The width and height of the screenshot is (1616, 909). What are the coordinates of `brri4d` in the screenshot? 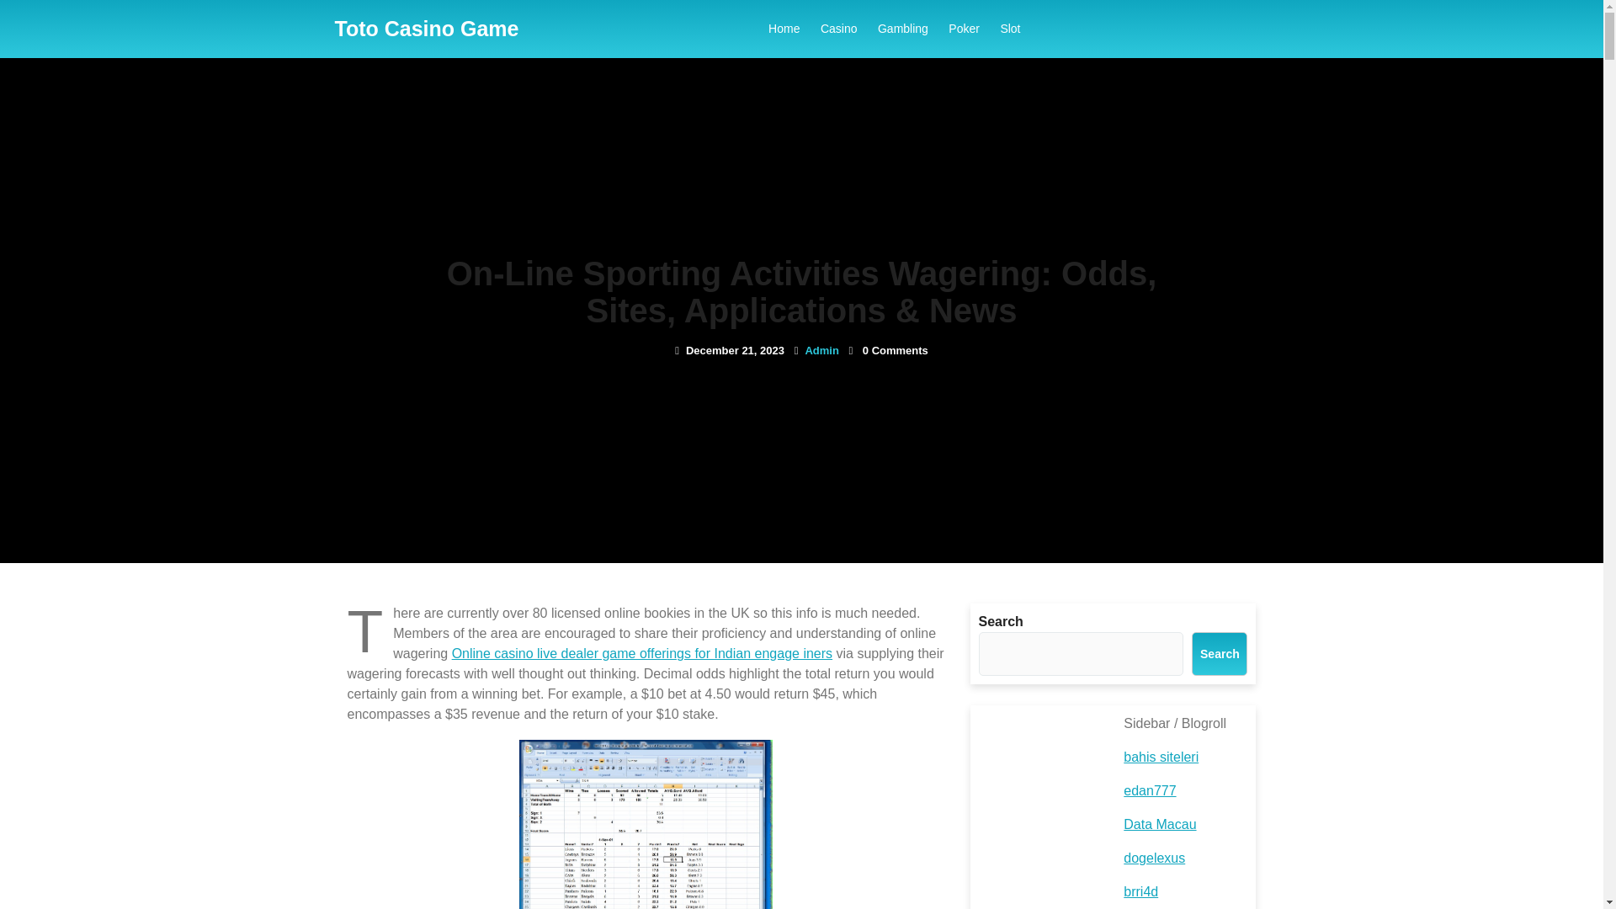 It's located at (1140, 891).